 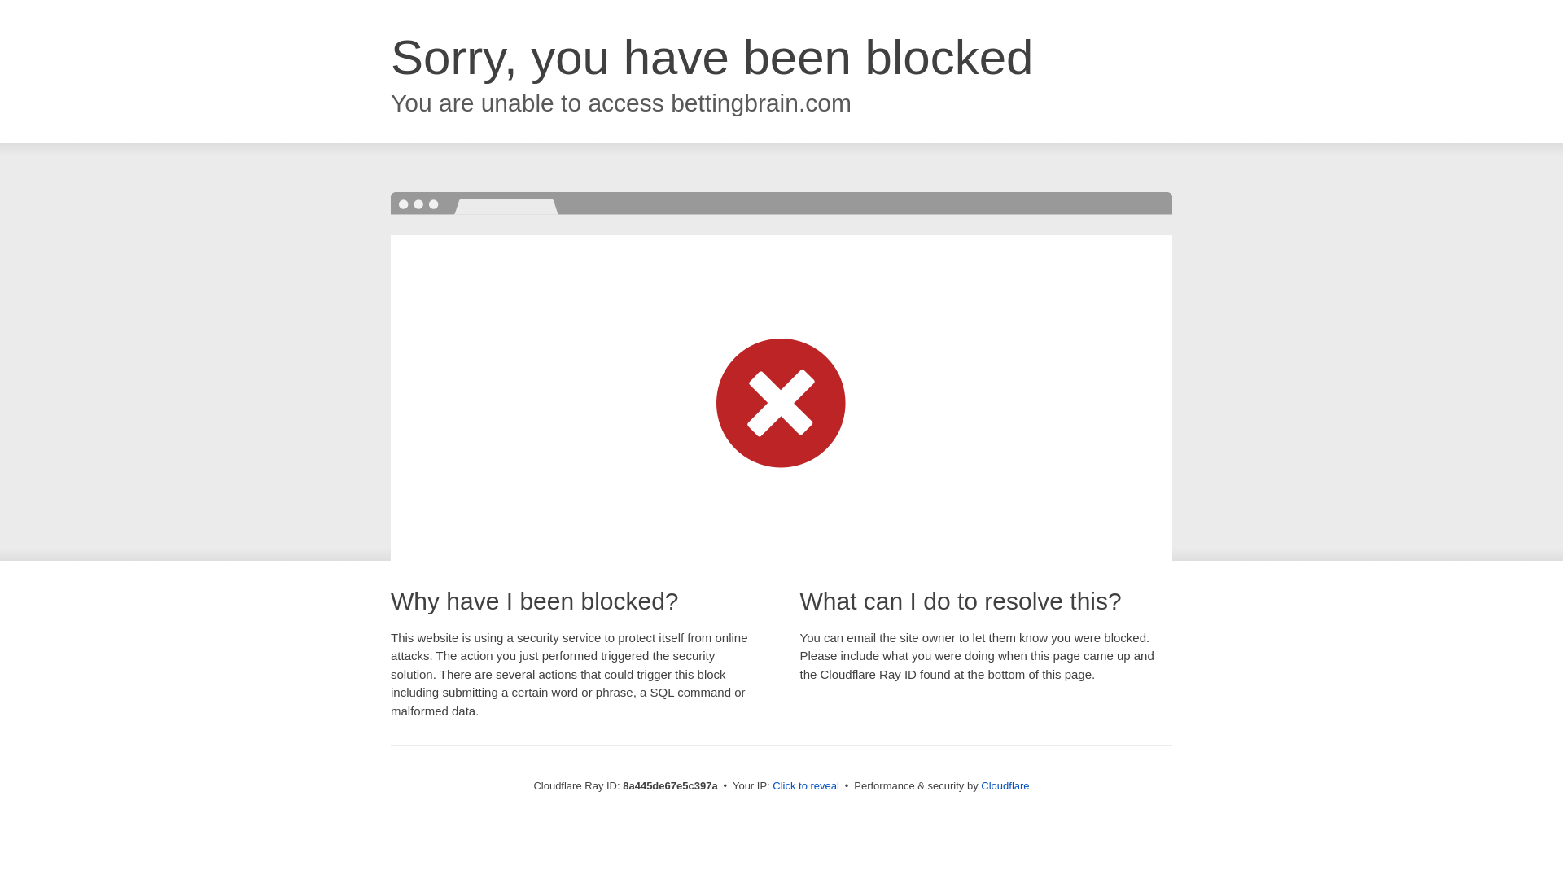 I want to click on Cloudflare, so click(x=1005, y=785).